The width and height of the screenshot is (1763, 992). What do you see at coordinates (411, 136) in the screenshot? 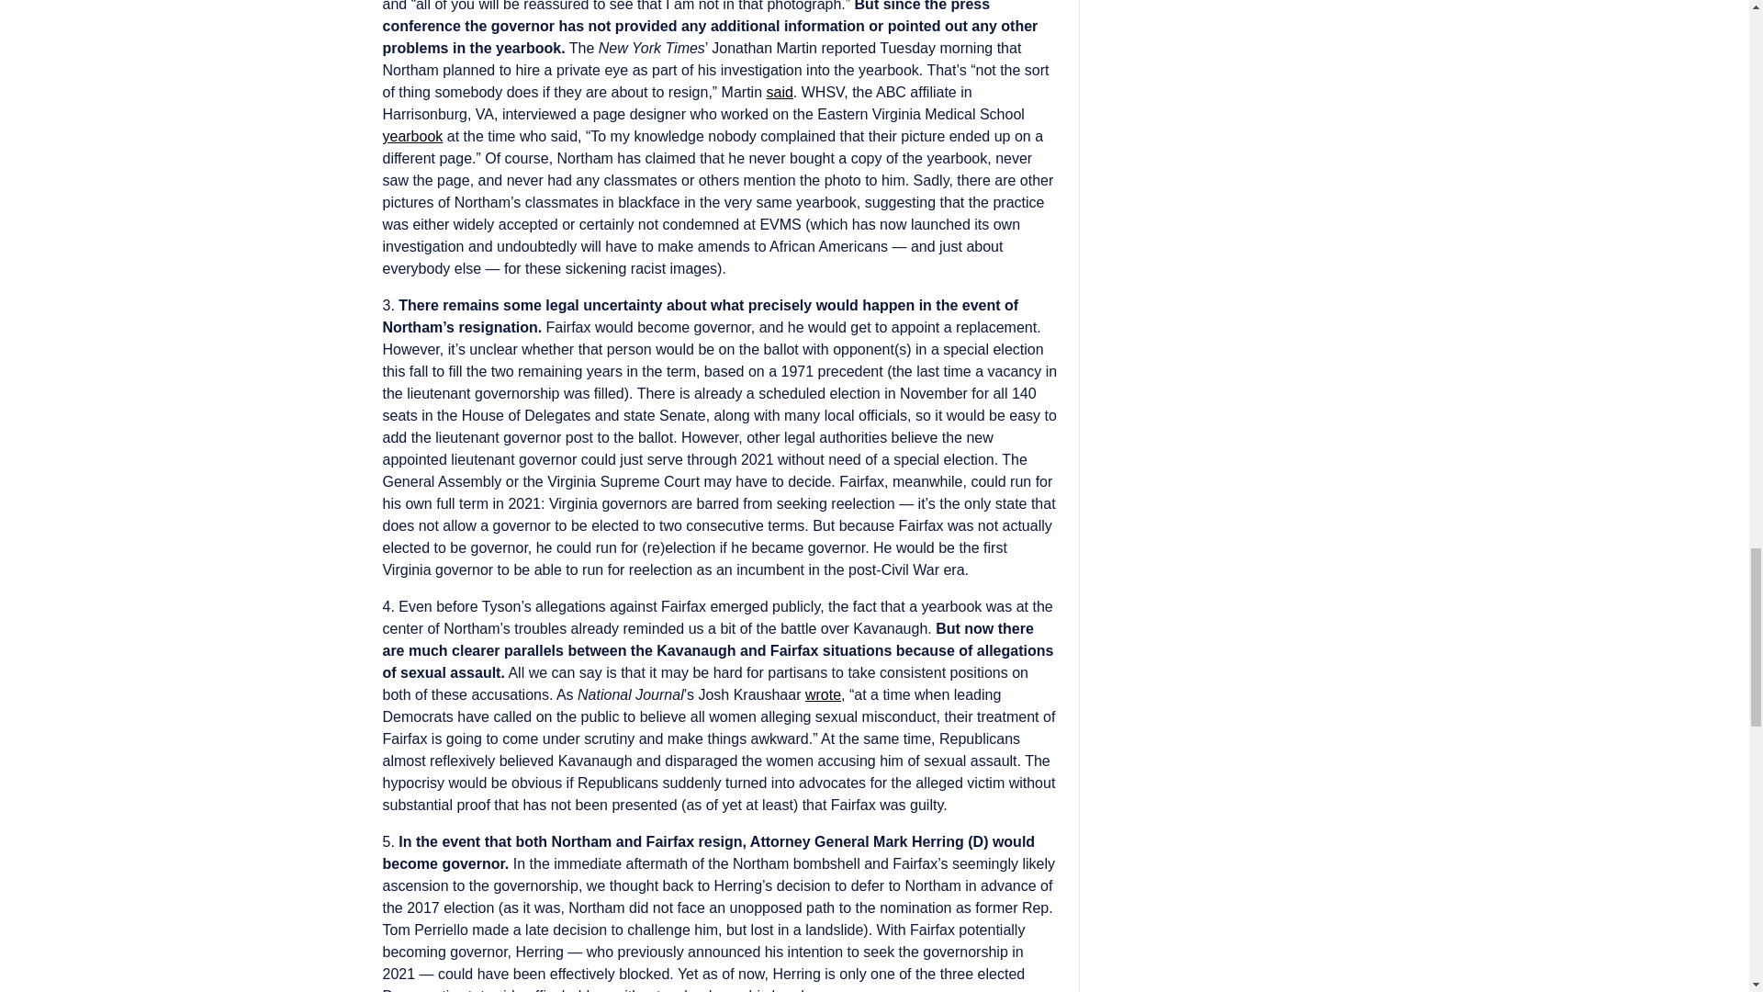
I see `yearbook` at bounding box center [411, 136].